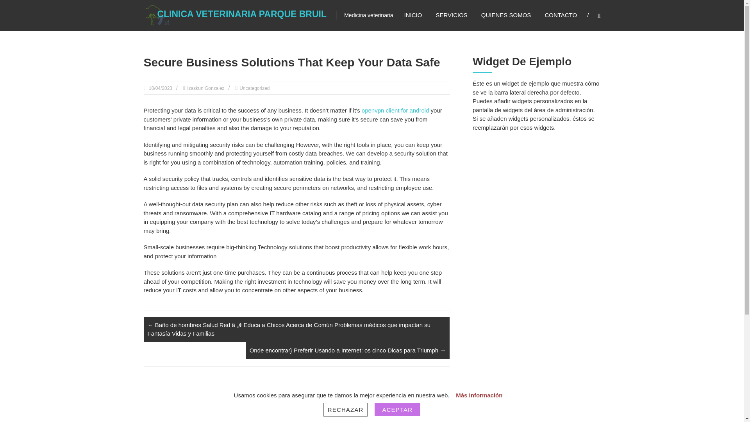 This screenshot has width=750, height=422. Describe the element at coordinates (205, 88) in the screenshot. I see `Izaskun Gonzalez` at that location.